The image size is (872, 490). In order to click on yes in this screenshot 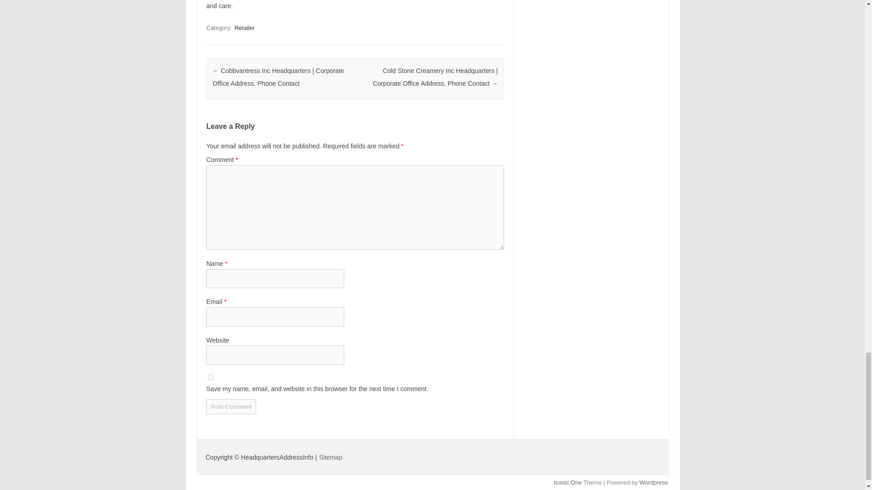, I will do `click(211, 377)`.